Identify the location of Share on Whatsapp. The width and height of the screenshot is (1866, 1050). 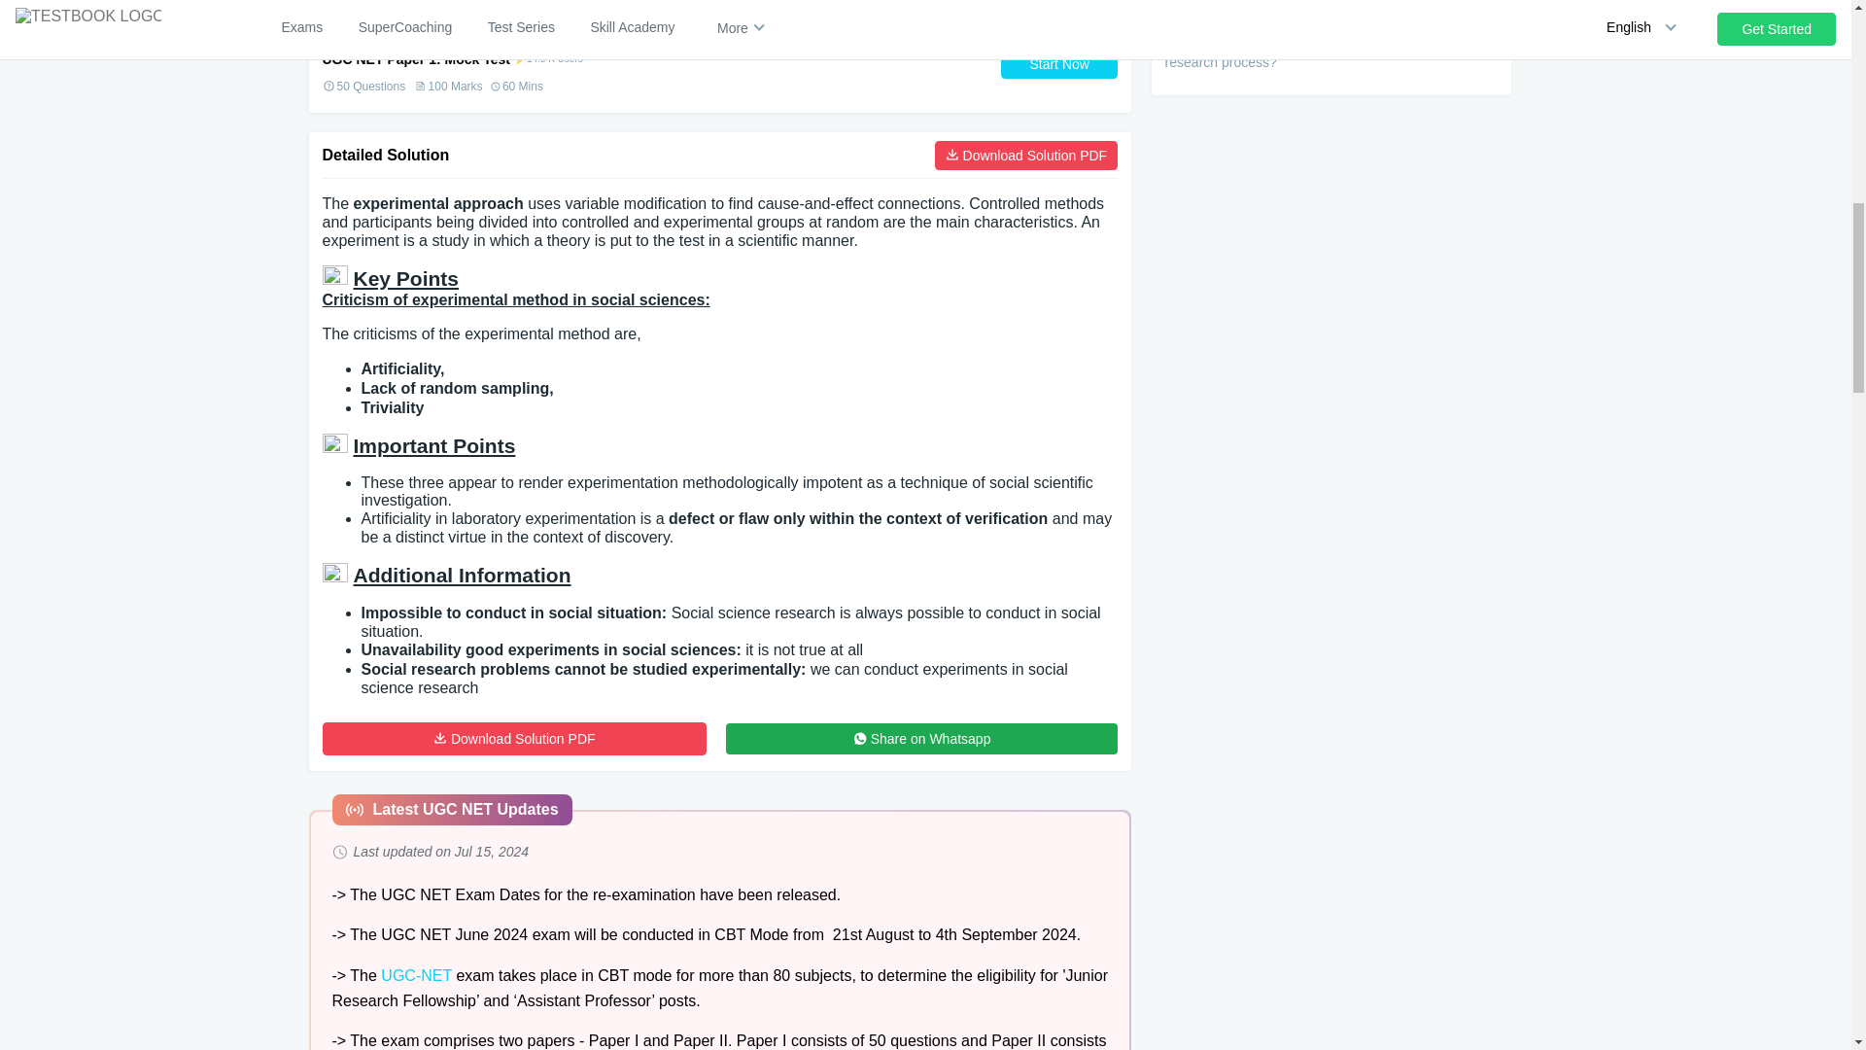
(921, 739).